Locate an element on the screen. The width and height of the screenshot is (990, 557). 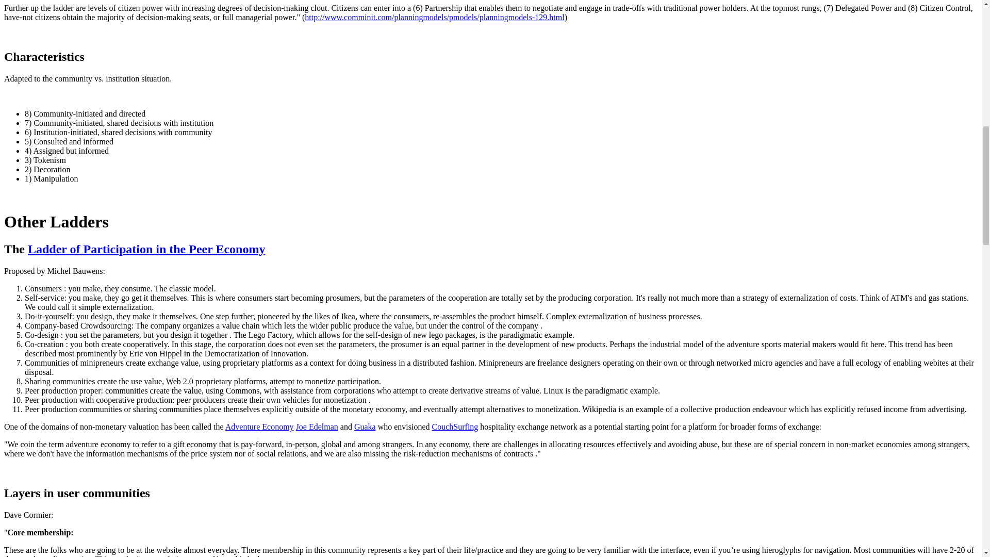
CouchSurfing is located at coordinates (455, 426).